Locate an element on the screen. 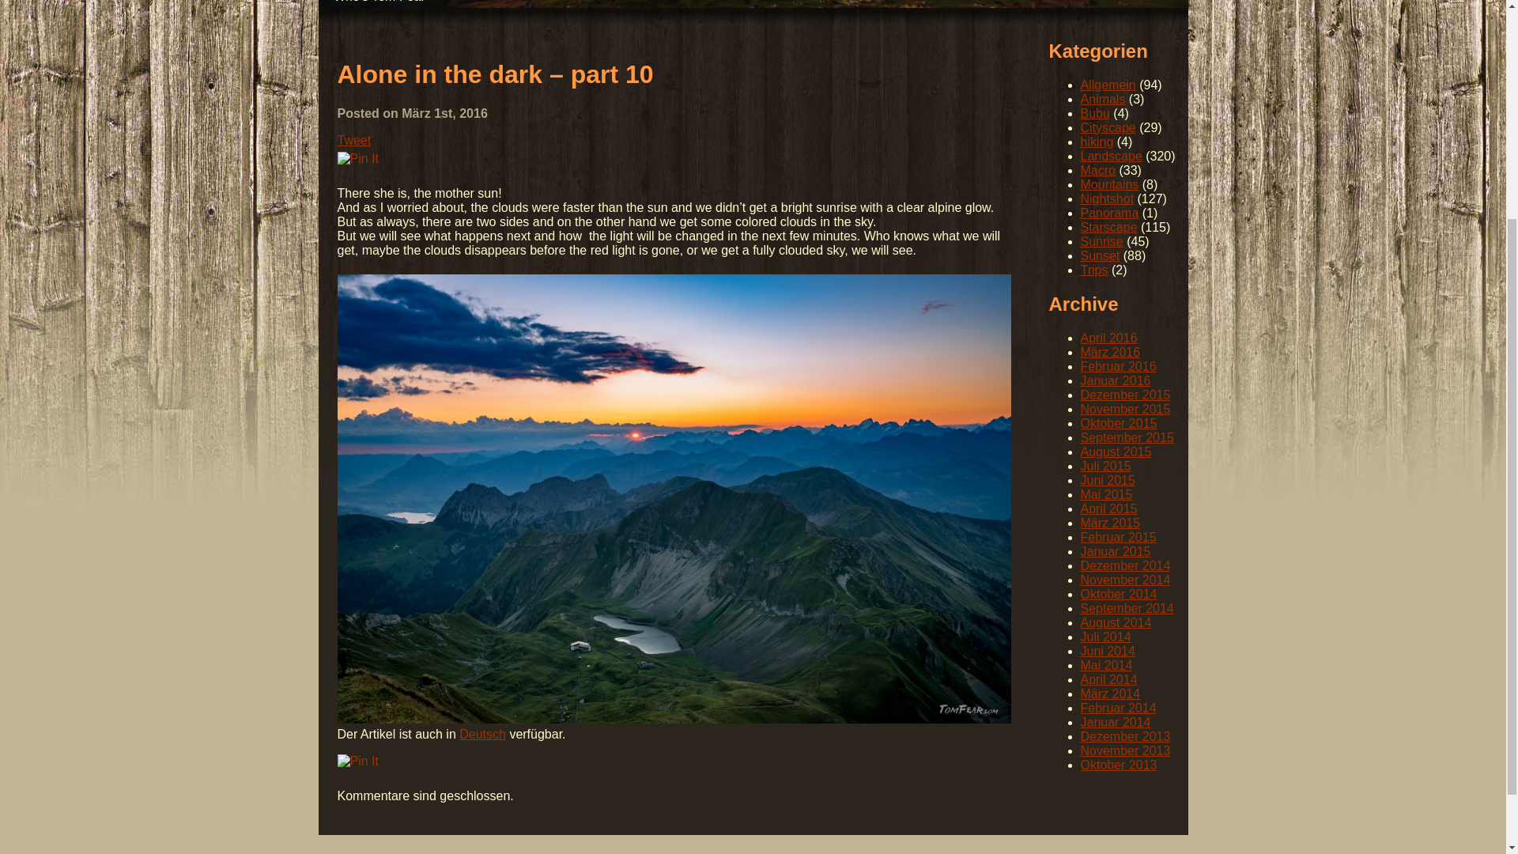  Juni 2015 is located at coordinates (1107, 480).